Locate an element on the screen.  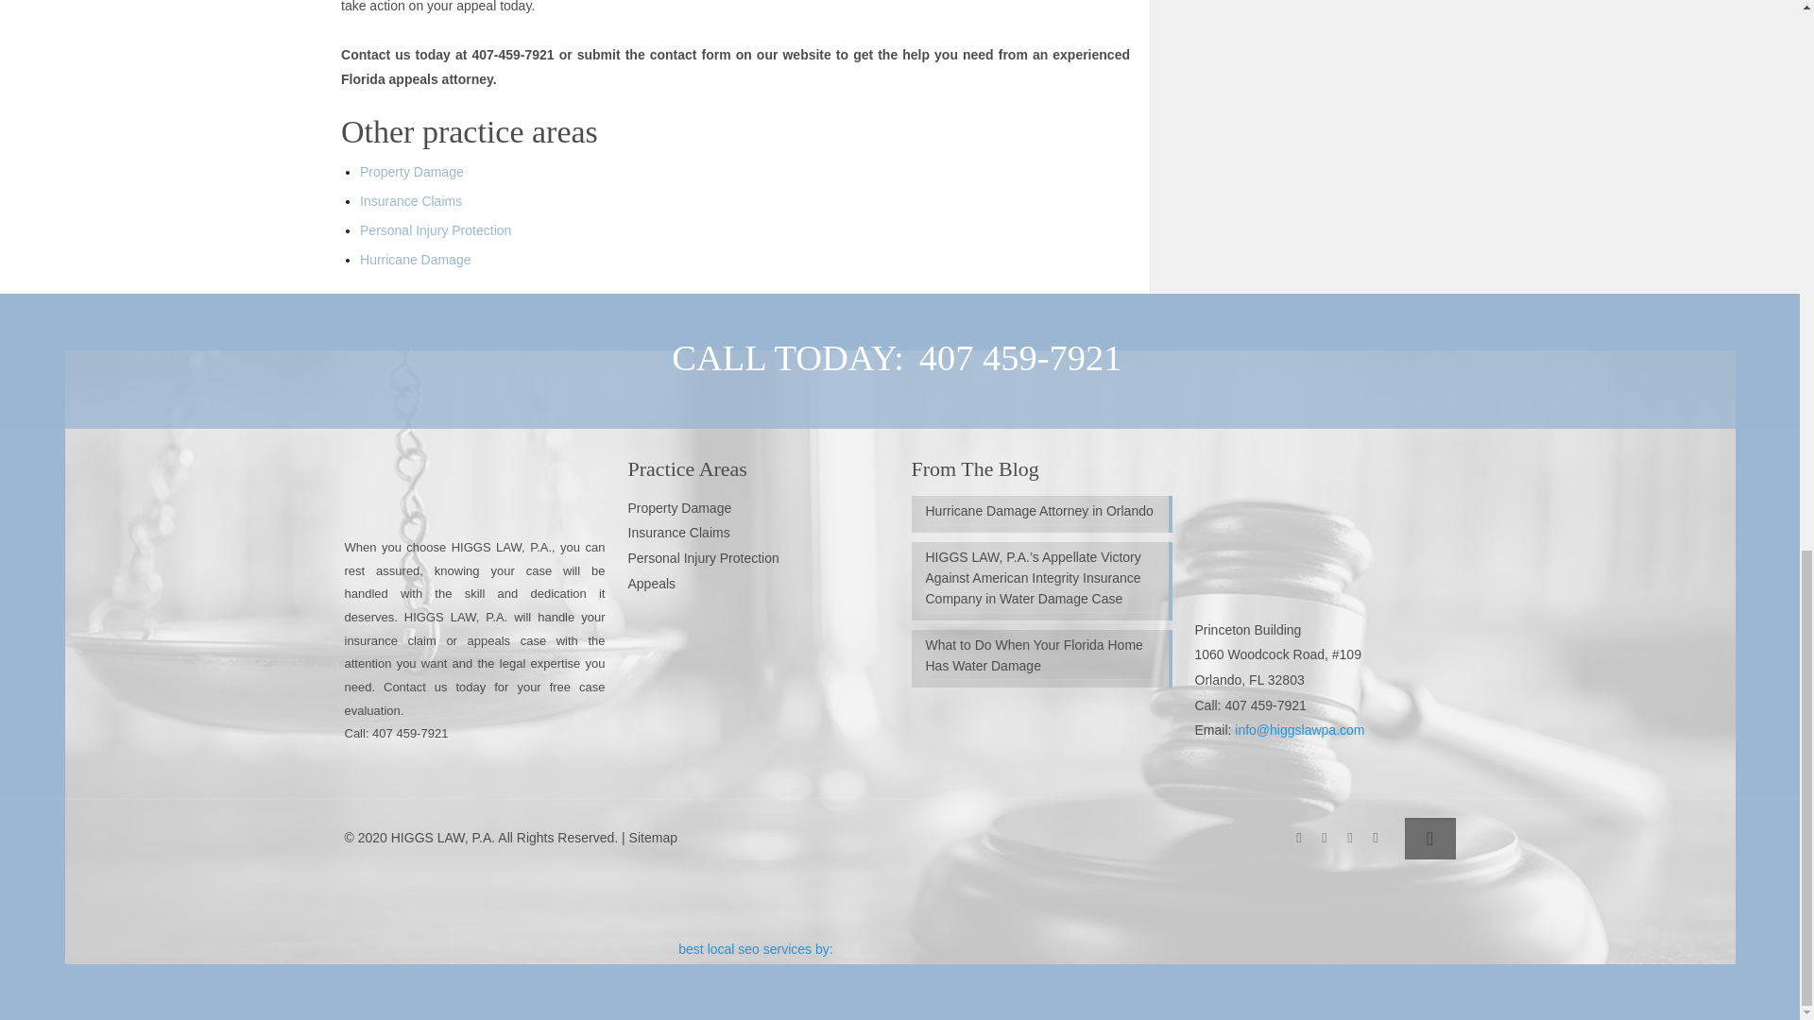
Hurricane Damage Attorney in Orlando is located at coordinates (1041, 513).